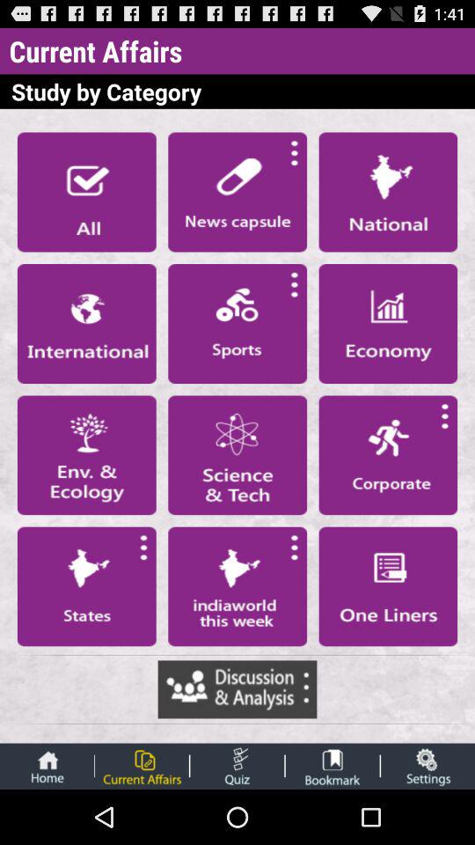 The height and width of the screenshot is (845, 475). What do you see at coordinates (237, 455) in the screenshot?
I see `open science and tech app` at bounding box center [237, 455].